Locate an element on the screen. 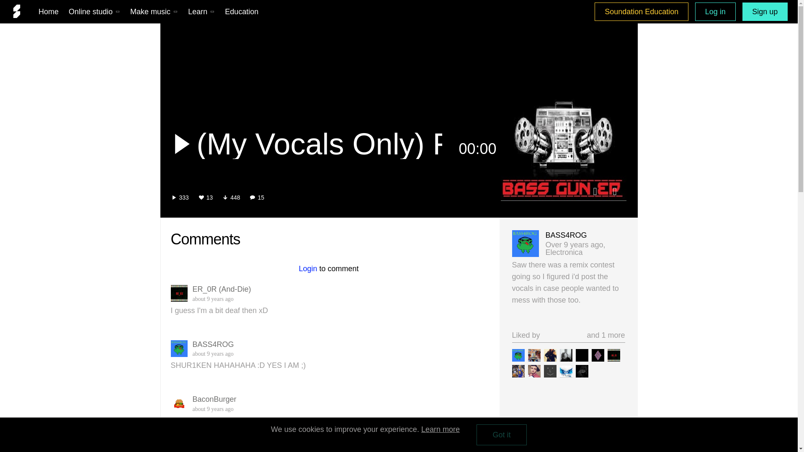 This screenshot has width=804, height=452. Lil JR 999 is located at coordinates (581, 371).